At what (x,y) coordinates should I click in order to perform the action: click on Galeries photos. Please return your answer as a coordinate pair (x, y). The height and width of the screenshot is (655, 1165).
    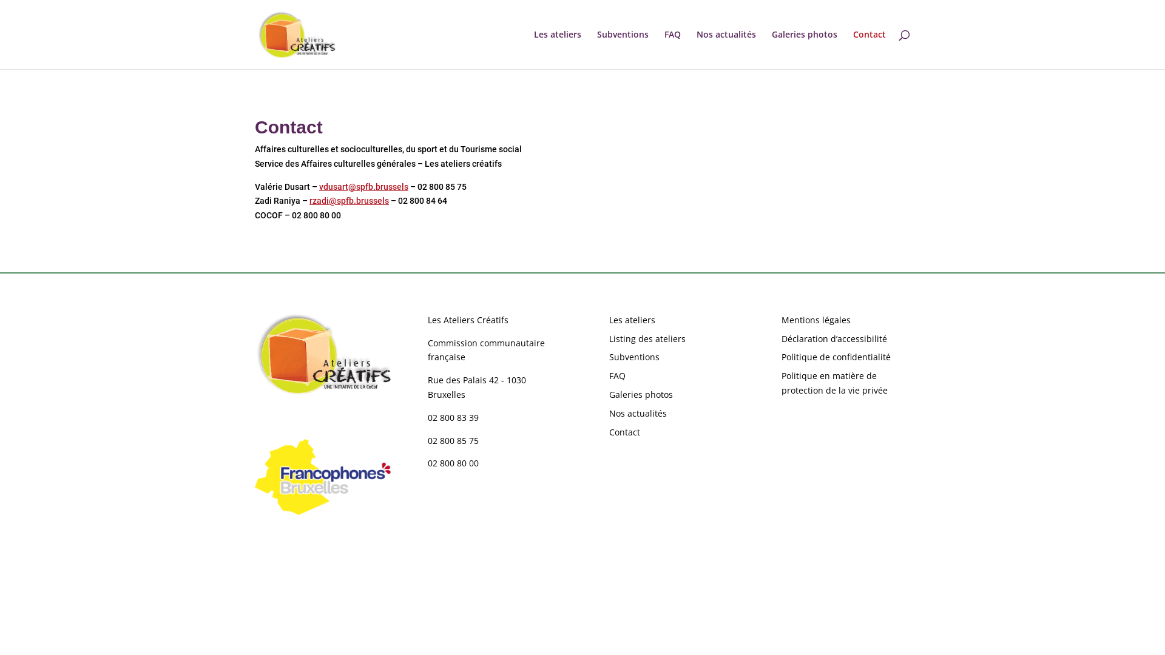
    Looking at the image, I should click on (805, 50).